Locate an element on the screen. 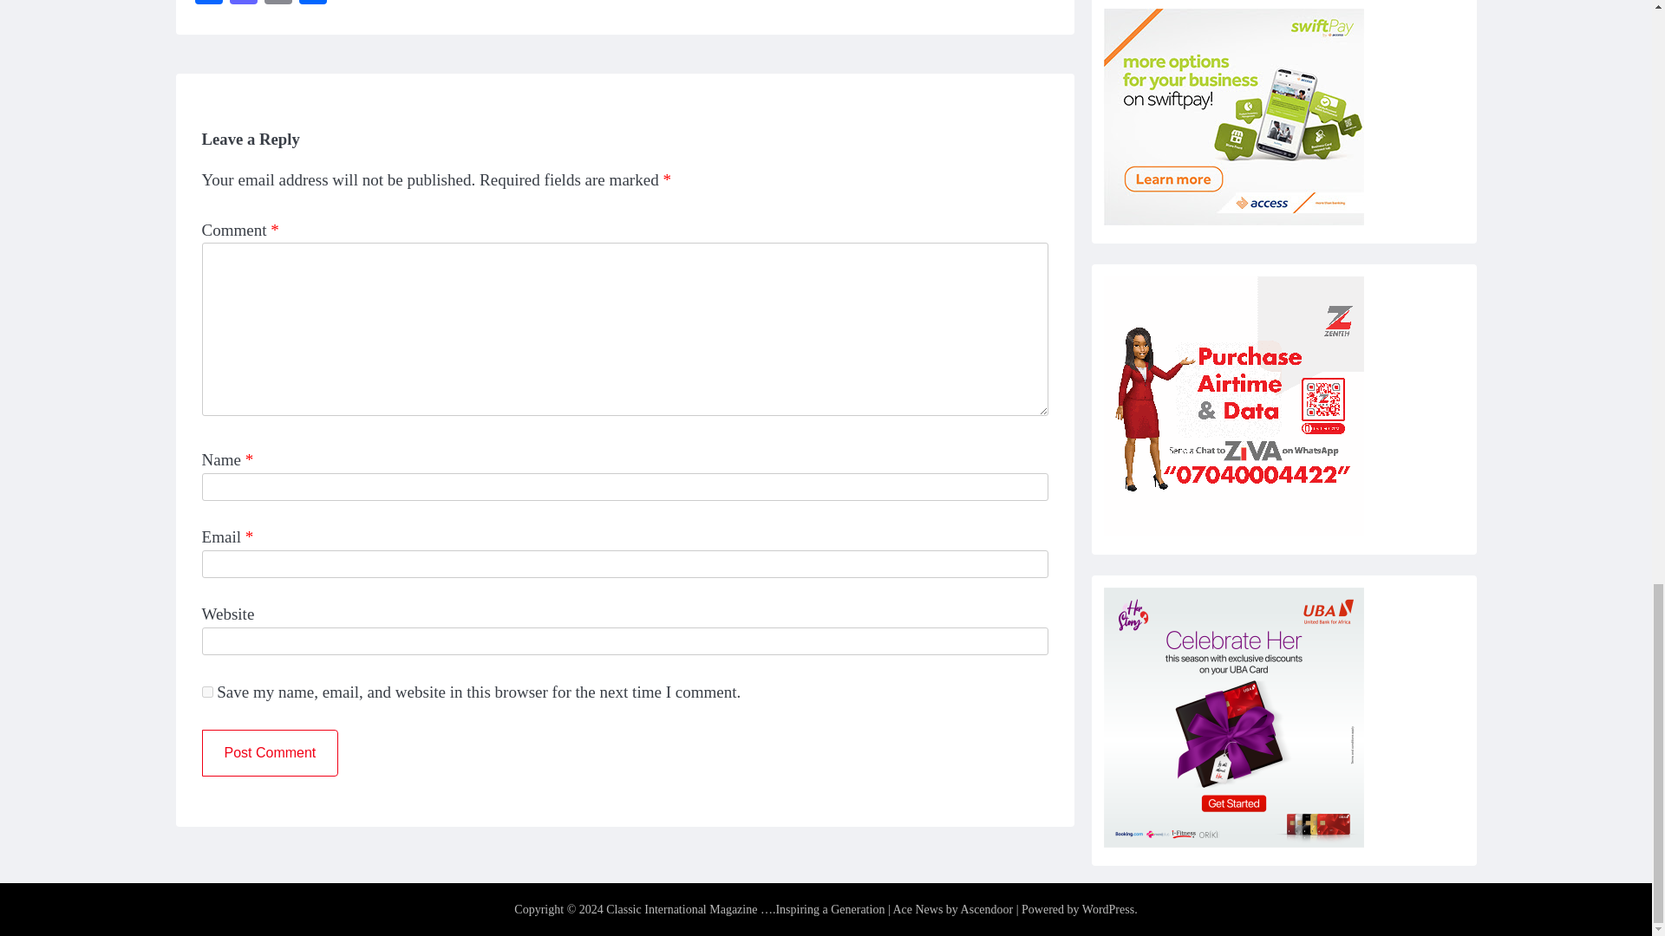  Mastodon is located at coordinates (242, 3).